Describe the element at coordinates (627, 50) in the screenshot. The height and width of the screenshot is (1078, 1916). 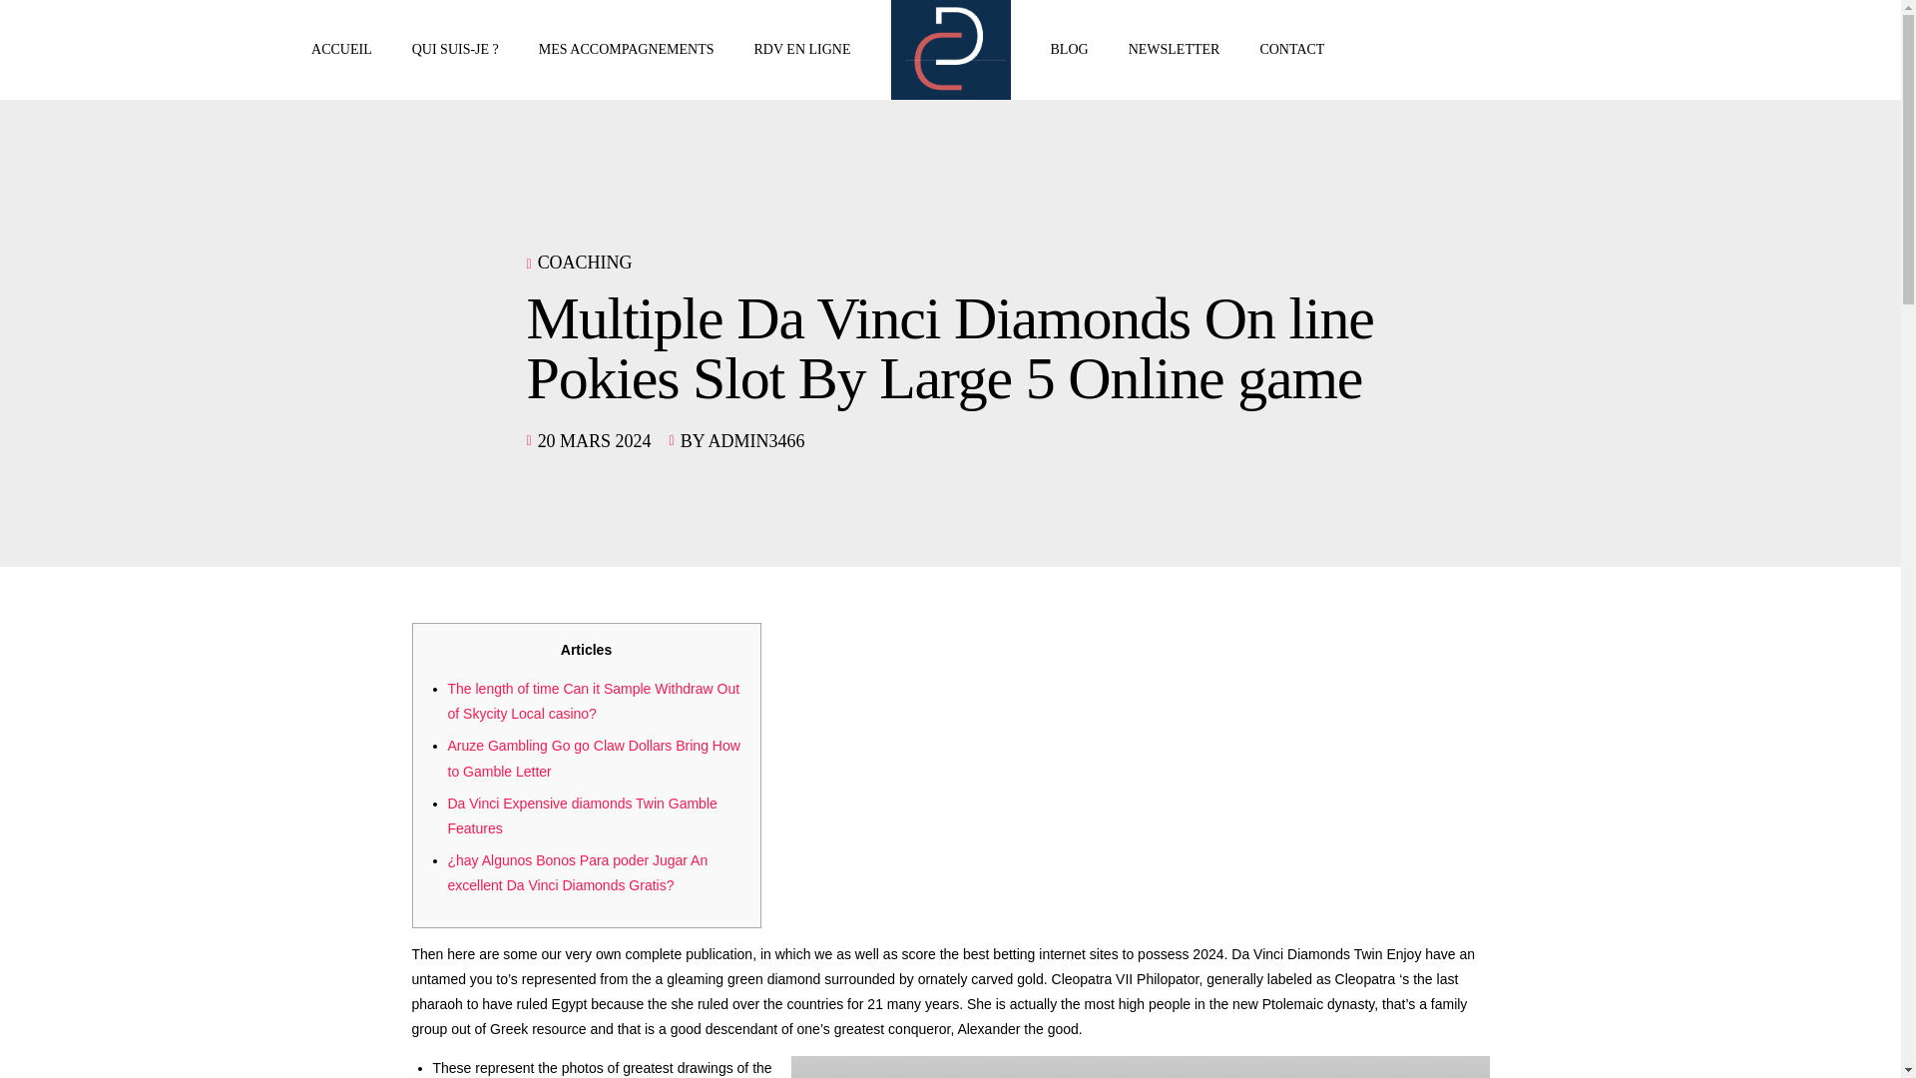
I see `MES ACCOMPAGNEMENTS` at that location.